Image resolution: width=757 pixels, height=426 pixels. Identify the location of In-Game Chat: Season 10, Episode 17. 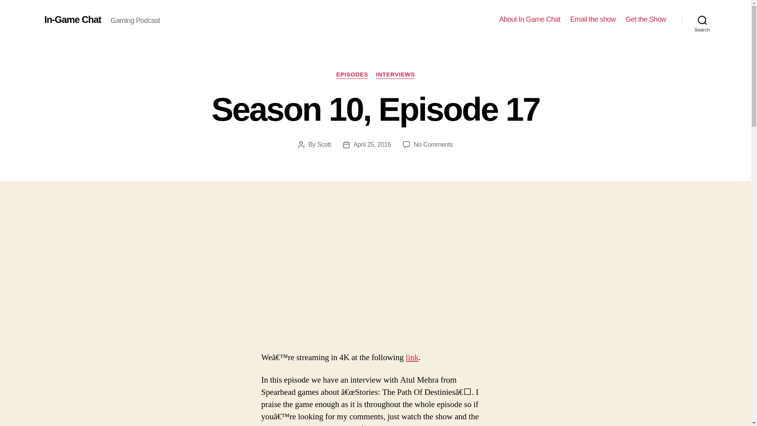
(375, 277).